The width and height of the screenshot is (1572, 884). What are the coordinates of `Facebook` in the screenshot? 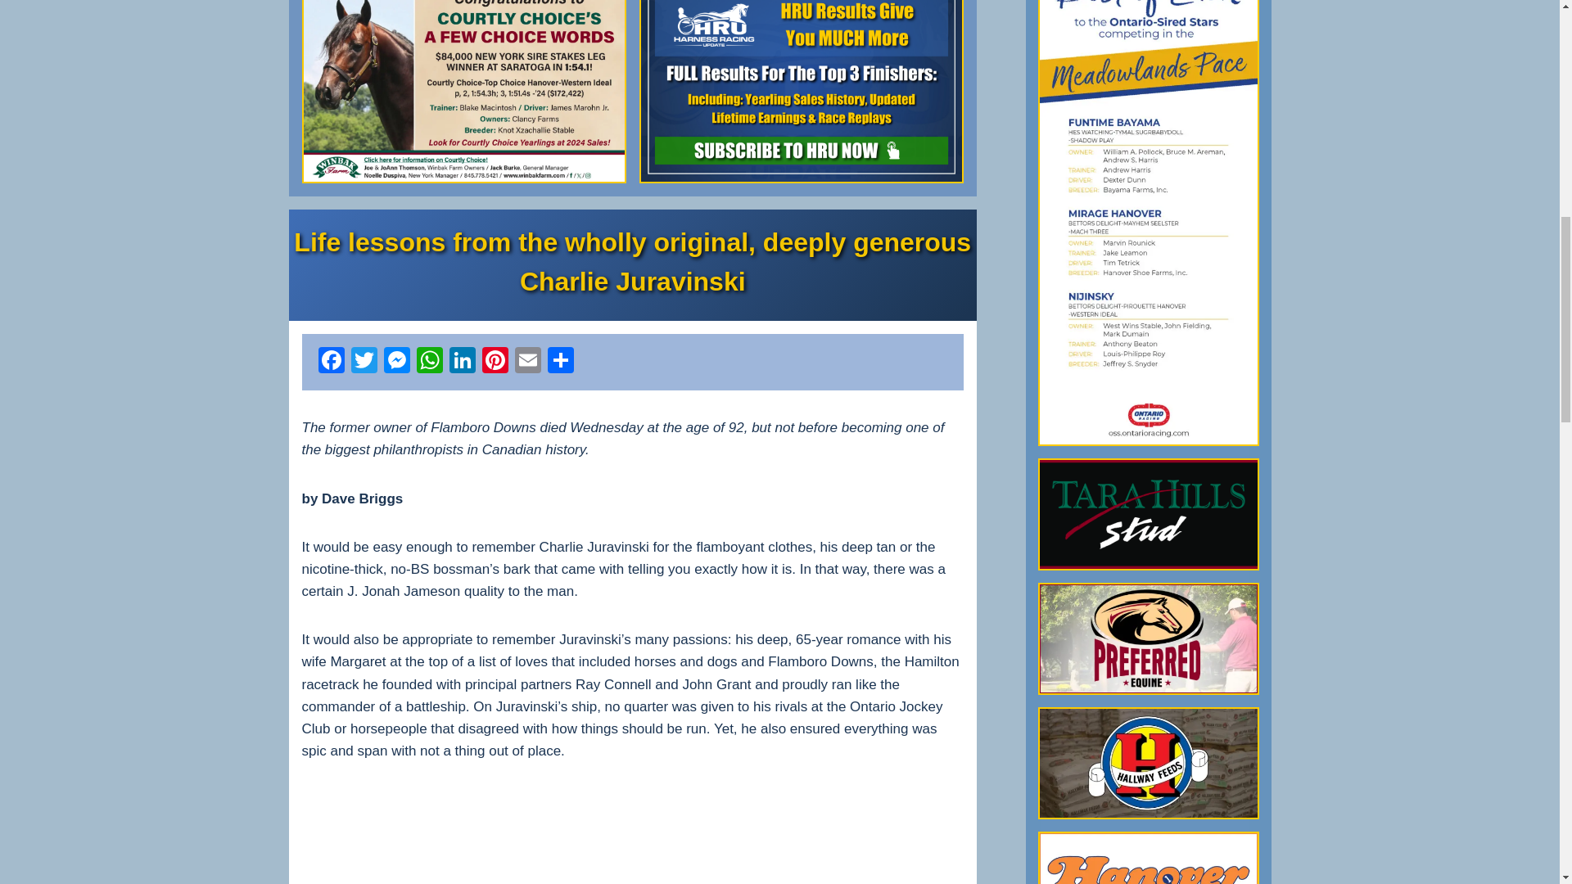 It's located at (331, 362).